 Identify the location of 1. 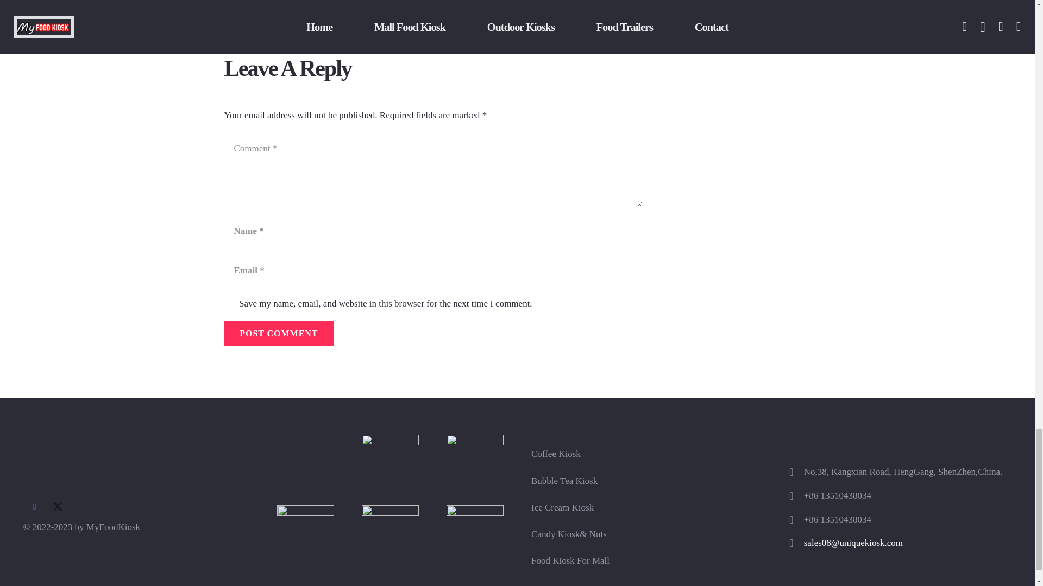
(229, 304).